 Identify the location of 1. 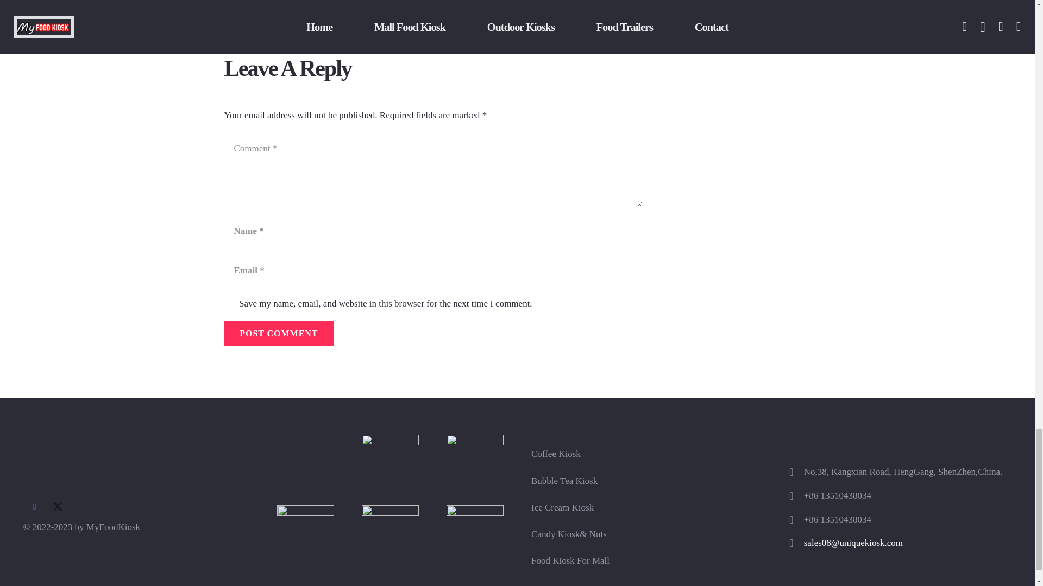
(229, 304).